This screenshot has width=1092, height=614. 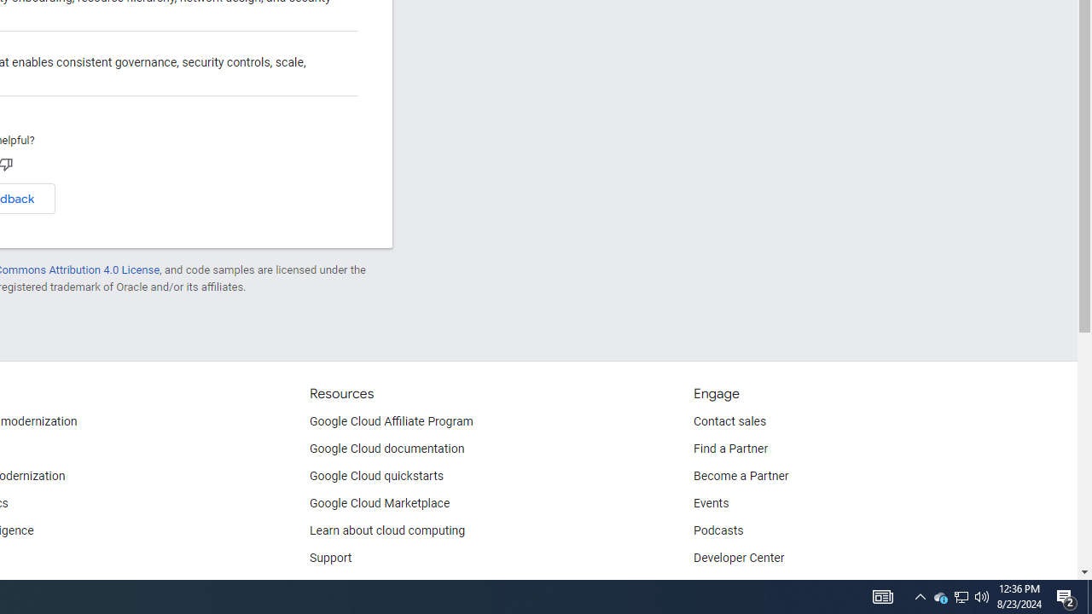 What do you see at coordinates (739, 559) in the screenshot?
I see `Developer Center` at bounding box center [739, 559].